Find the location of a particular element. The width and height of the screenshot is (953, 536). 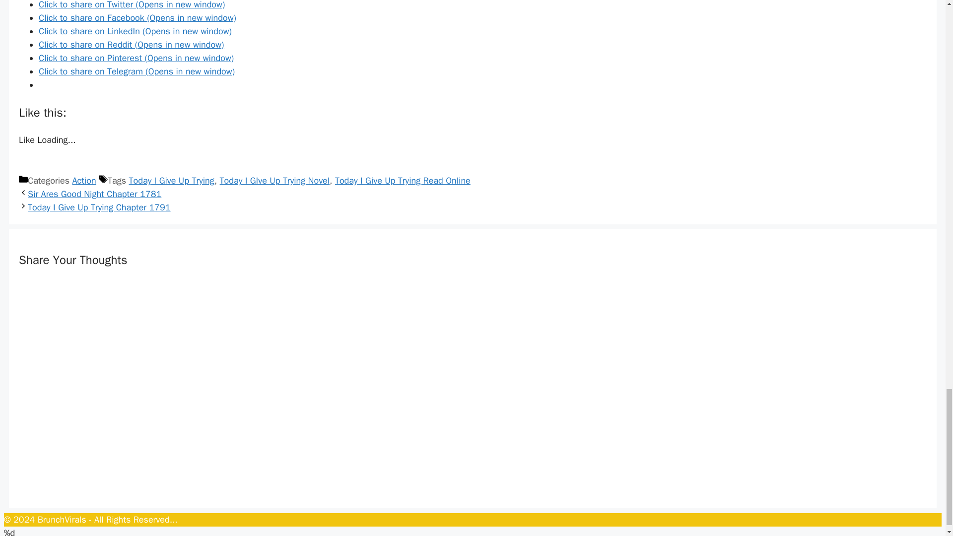

Today I Give Up Trying Chapter 1791 is located at coordinates (99, 207).